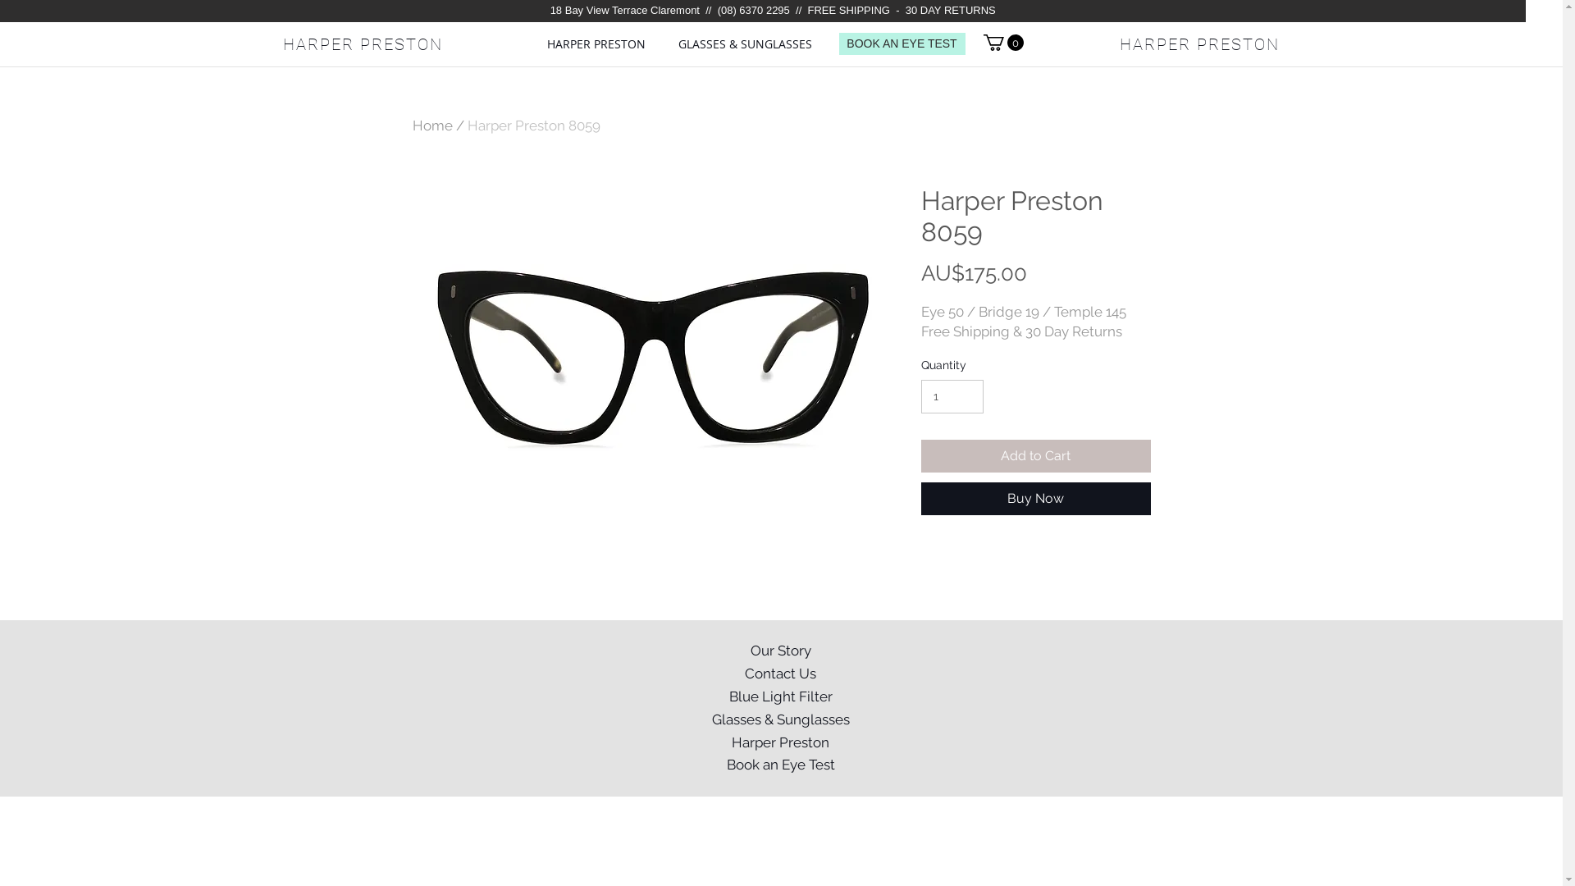 The image size is (1575, 886). What do you see at coordinates (1199, 44) in the screenshot?
I see `HARPER PRESTON` at bounding box center [1199, 44].